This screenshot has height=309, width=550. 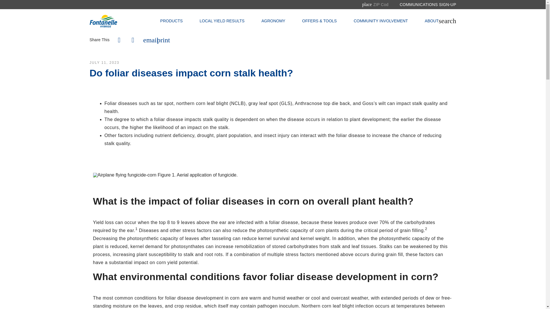 What do you see at coordinates (273, 21) in the screenshot?
I see `AGRONOMY` at bounding box center [273, 21].